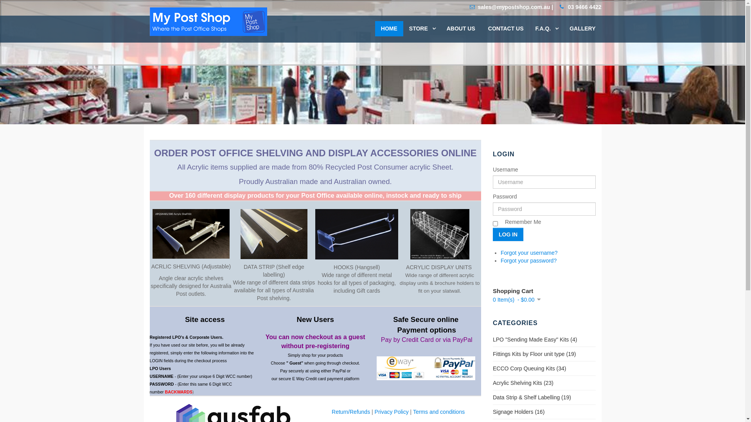 The height and width of the screenshot is (422, 751). Describe the element at coordinates (389, 29) in the screenshot. I see `HOME` at that location.